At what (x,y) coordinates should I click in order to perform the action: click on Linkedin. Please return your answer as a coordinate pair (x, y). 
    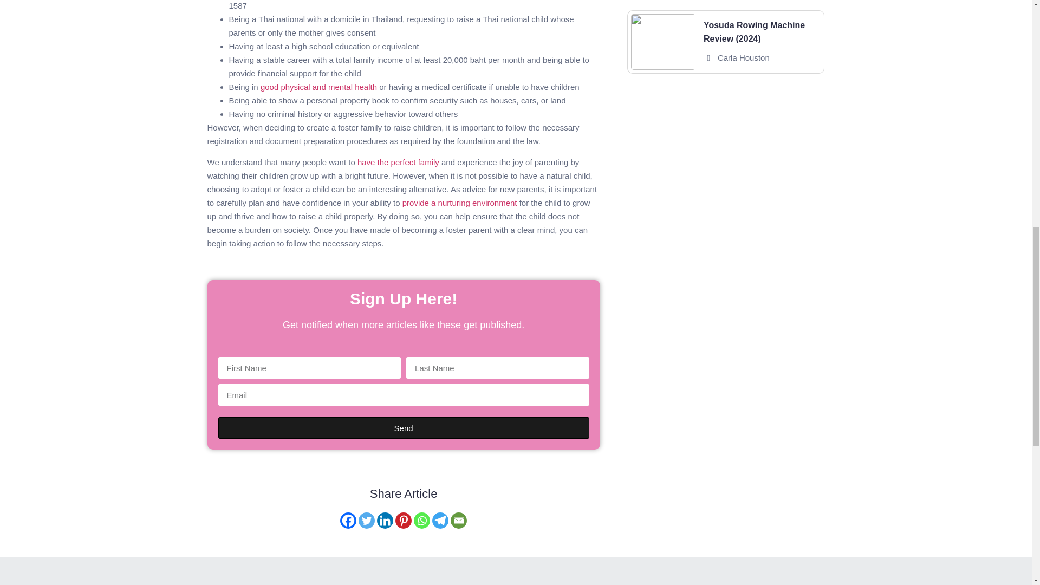
    Looking at the image, I should click on (385, 521).